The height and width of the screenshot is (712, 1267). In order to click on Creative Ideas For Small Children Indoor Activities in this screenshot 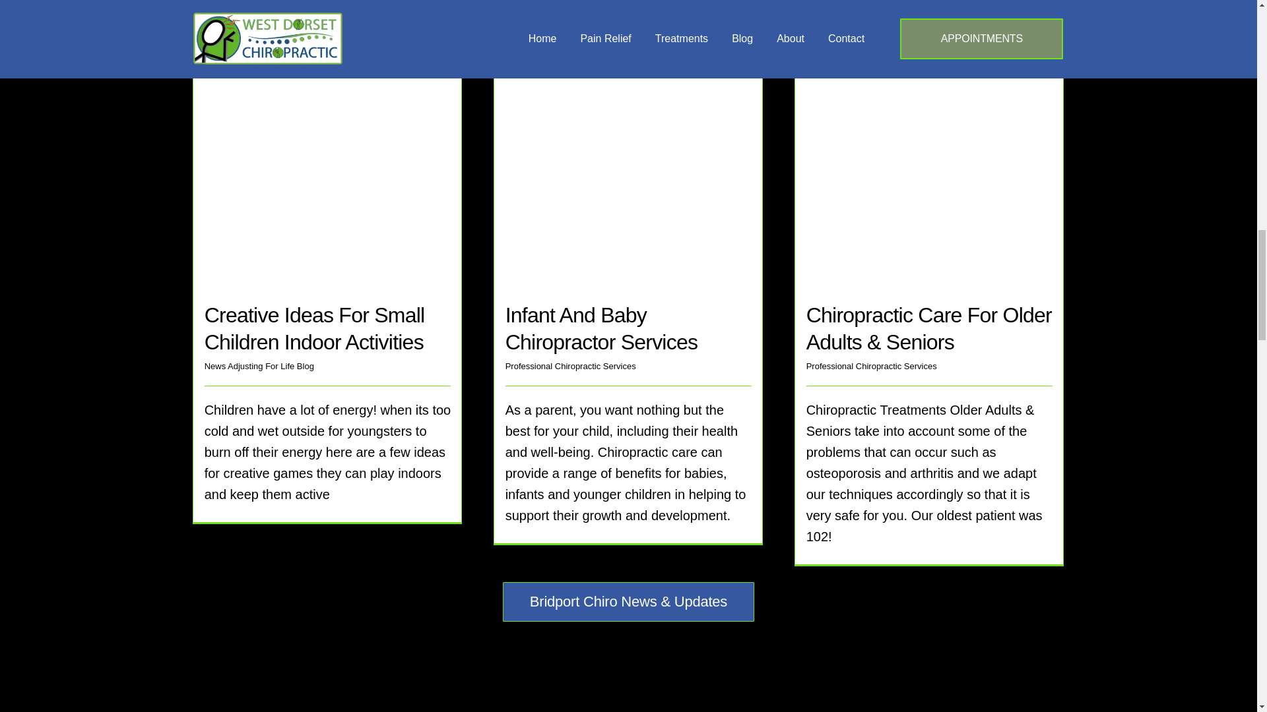, I will do `click(314, 328)`.